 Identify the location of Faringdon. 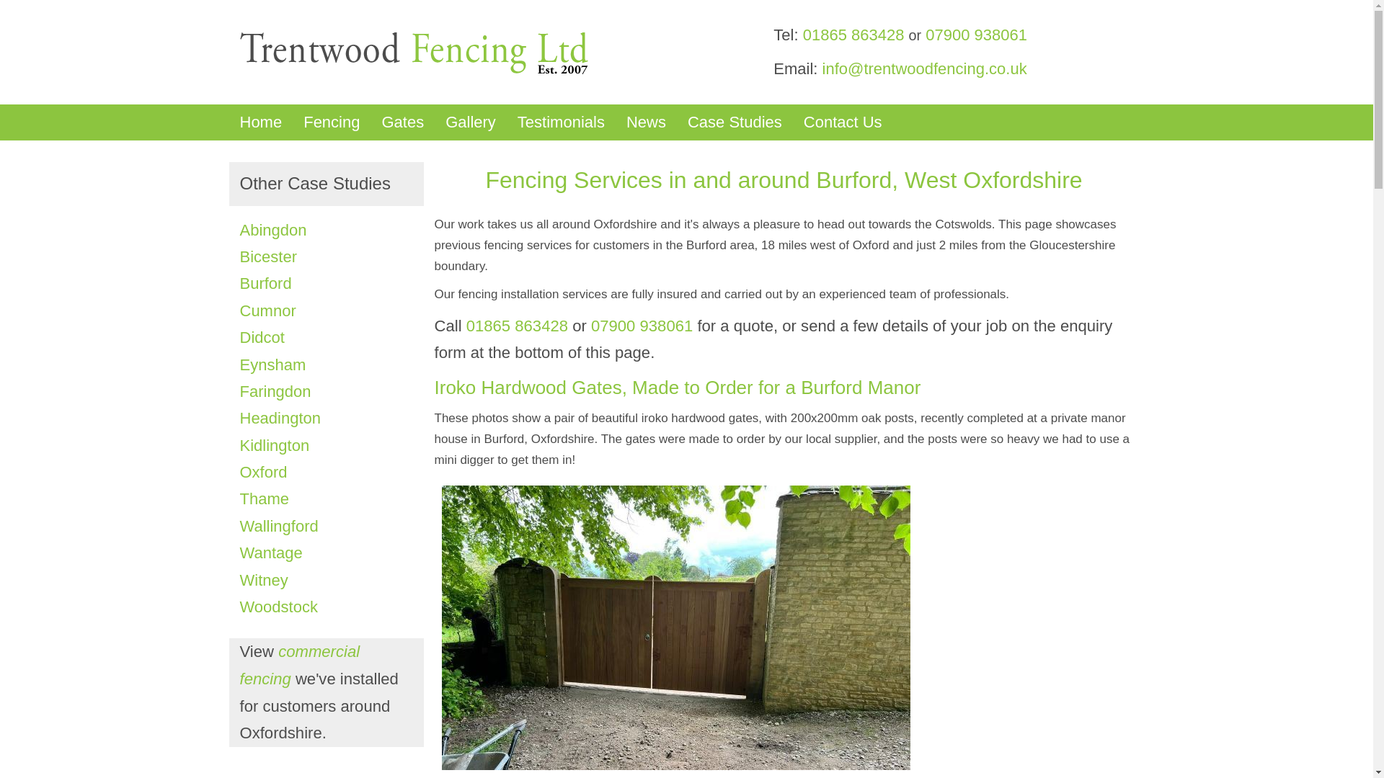
(275, 392).